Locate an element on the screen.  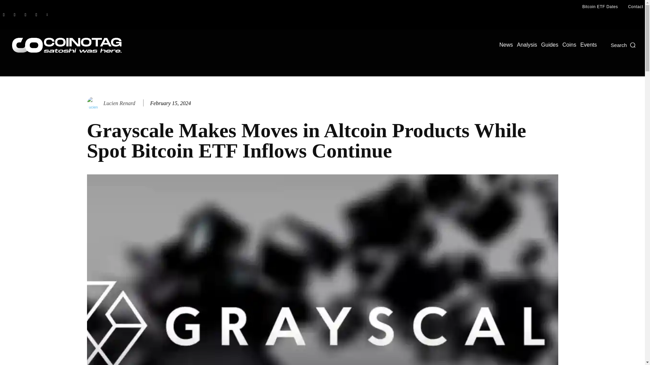
Bitcoin ETF Dates is located at coordinates (600, 7).